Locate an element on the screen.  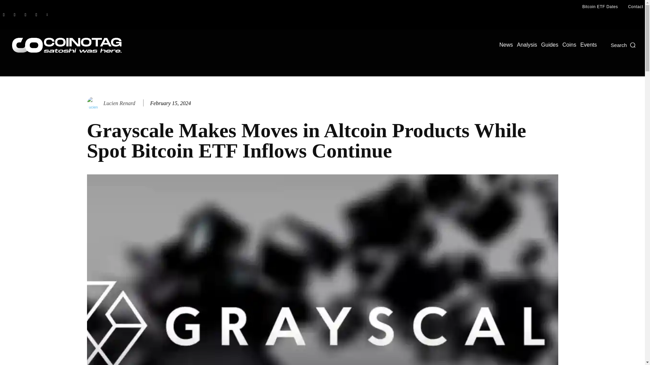
Bitcoin ETF Dates is located at coordinates (600, 7).